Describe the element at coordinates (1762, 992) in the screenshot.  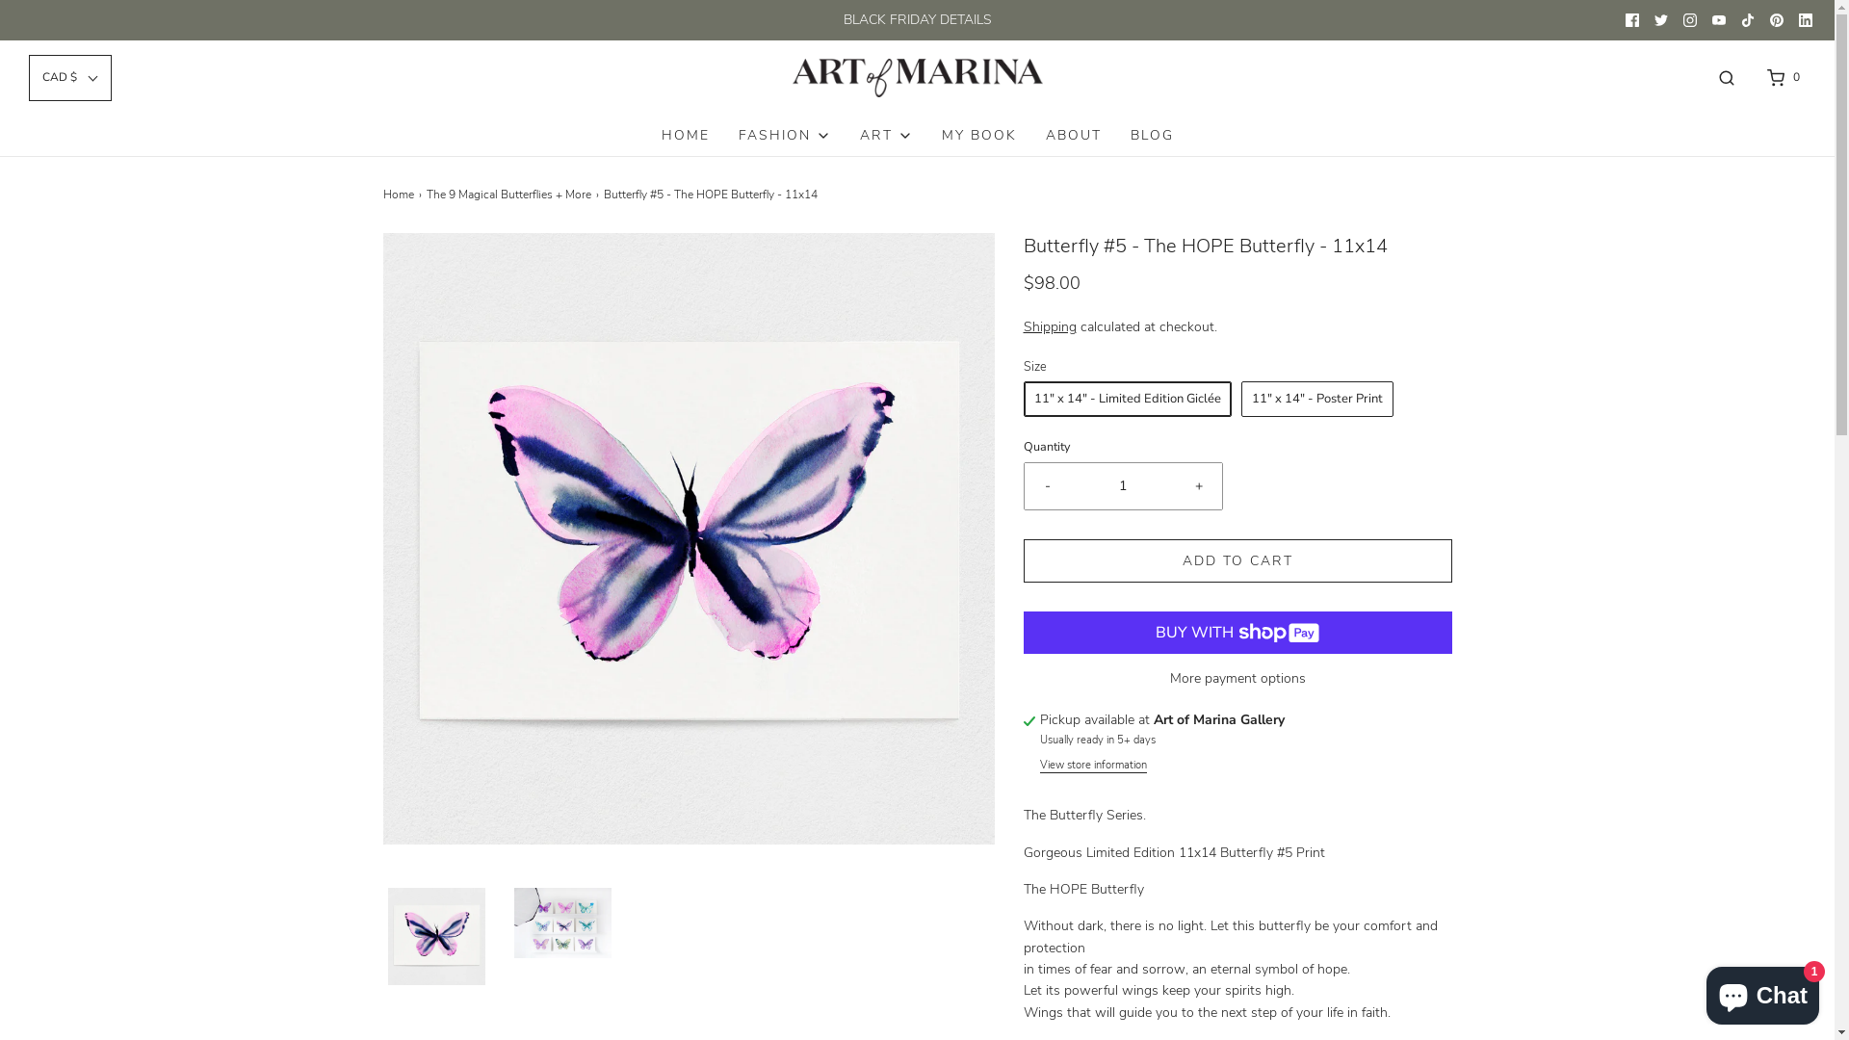
I see `Shopify online store chat` at that location.